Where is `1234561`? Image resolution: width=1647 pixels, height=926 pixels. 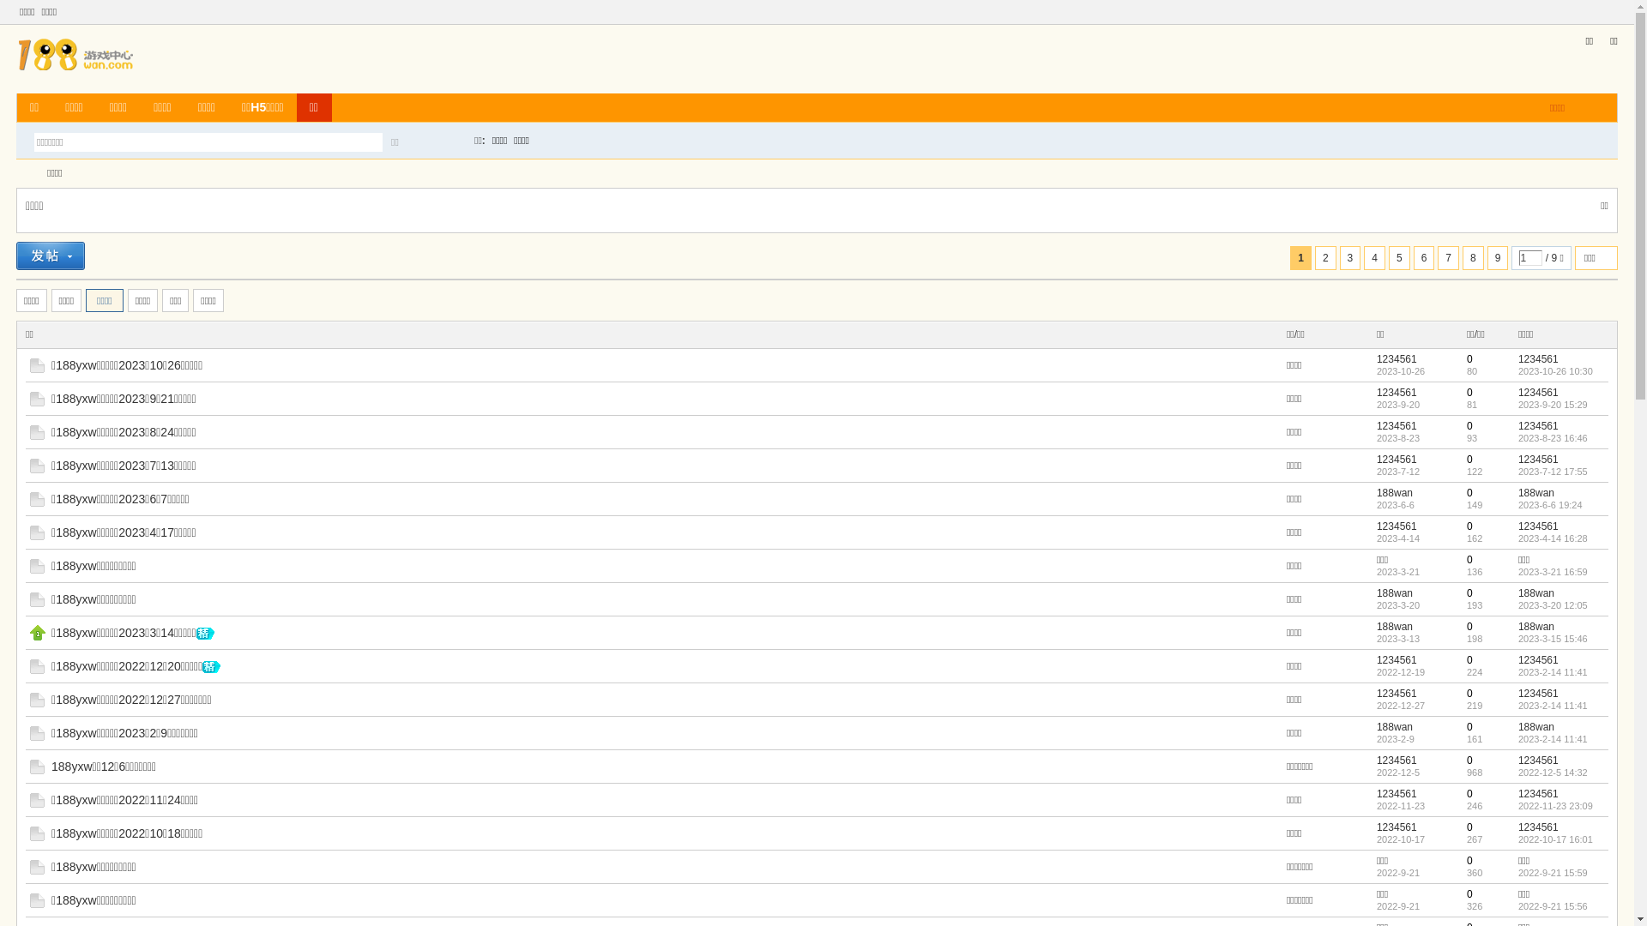 1234561 is located at coordinates (1539, 359).